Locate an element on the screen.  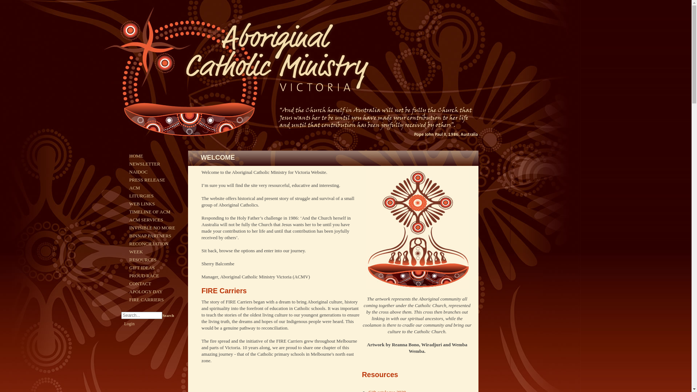
PROUD RACE is located at coordinates (144, 276).